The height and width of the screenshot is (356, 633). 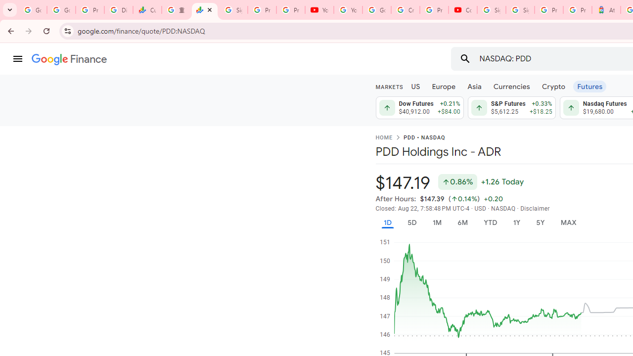 What do you see at coordinates (568, 222) in the screenshot?
I see `MAX` at bounding box center [568, 222].